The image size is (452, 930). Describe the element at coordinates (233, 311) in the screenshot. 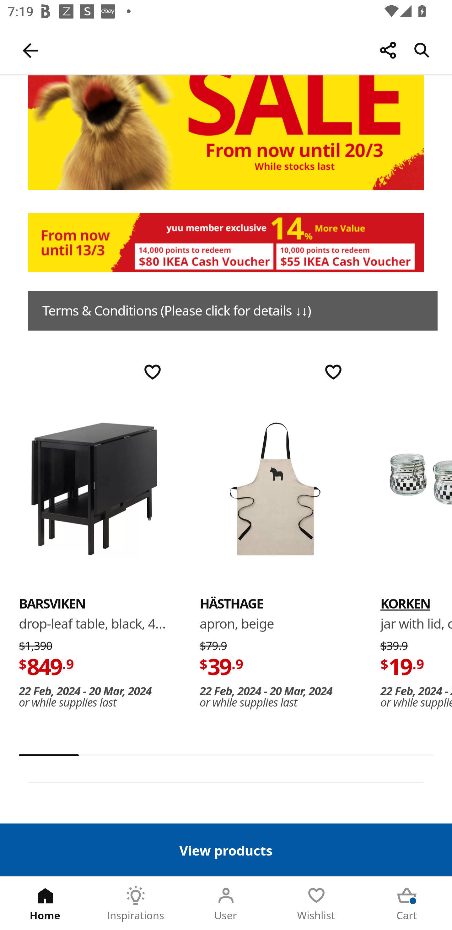

I see `Terms & Conditions (Please click for details ↓↓)` at that location.